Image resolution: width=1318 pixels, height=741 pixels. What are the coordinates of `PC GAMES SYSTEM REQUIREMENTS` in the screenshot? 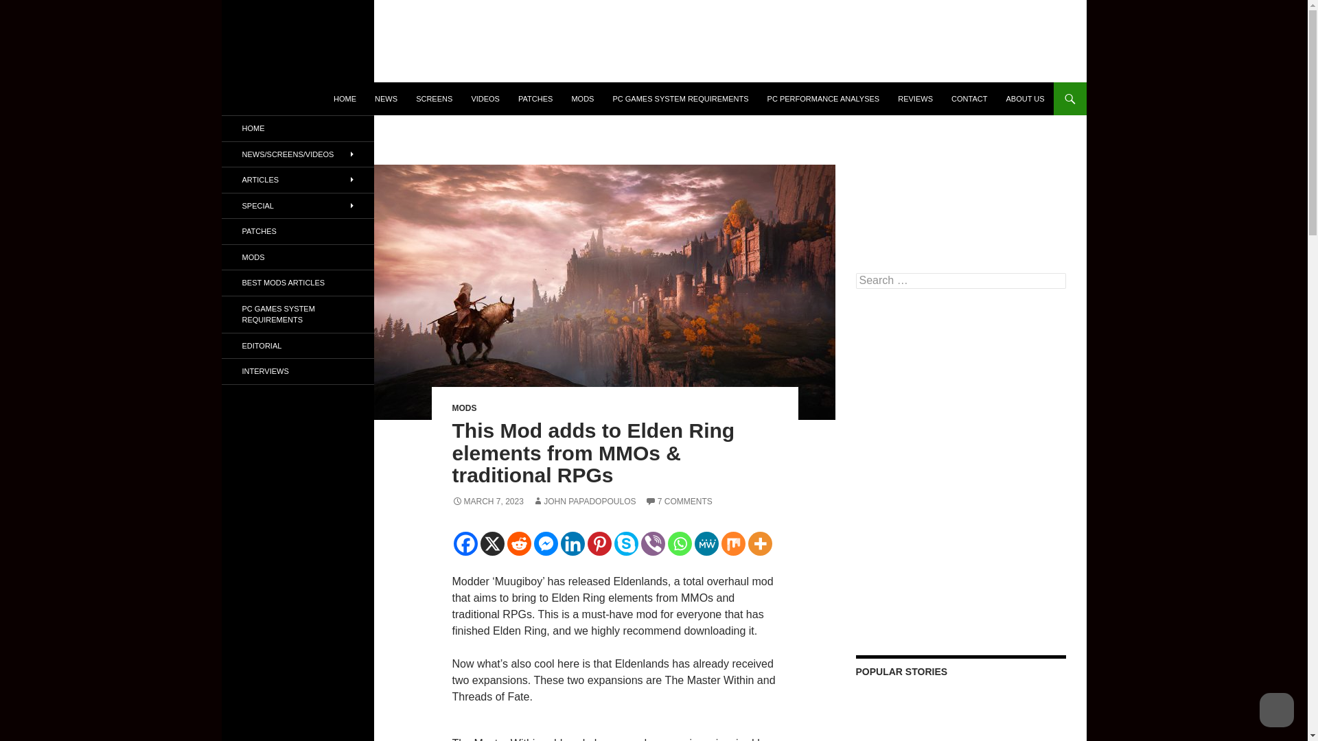 It's located at (680, 99).